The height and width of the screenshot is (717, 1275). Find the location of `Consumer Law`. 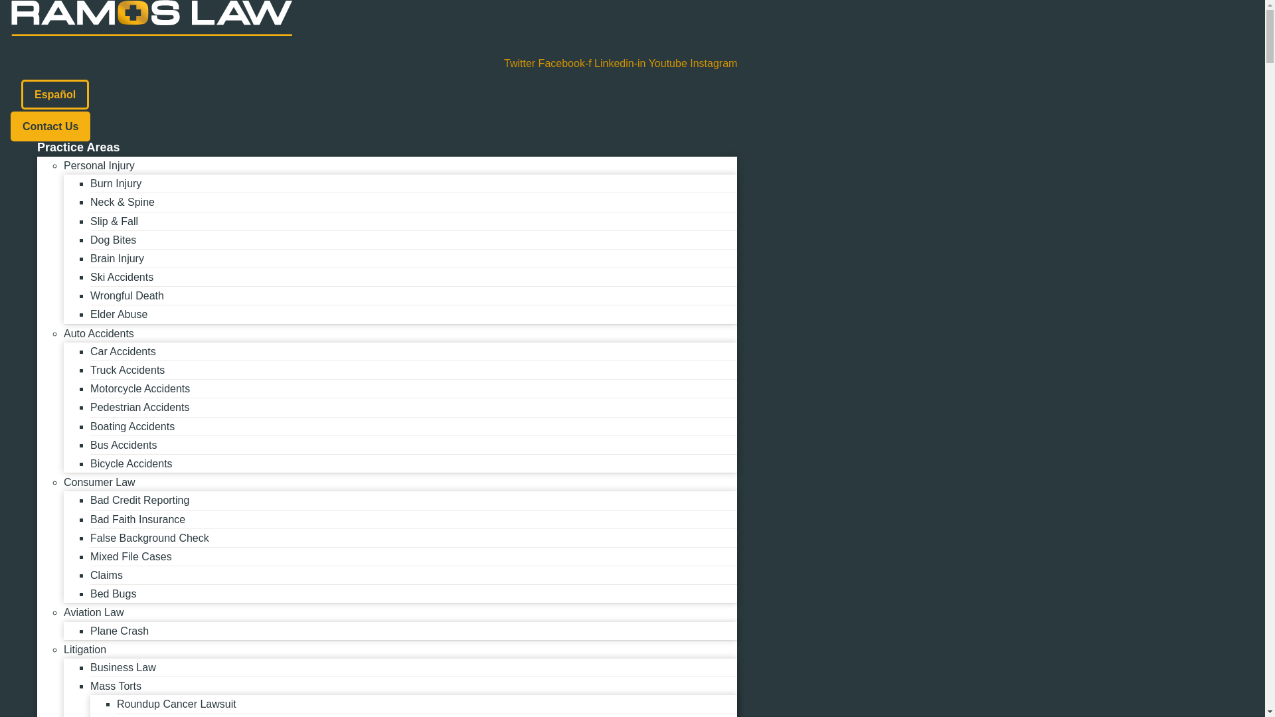

Consumer Law is located at coordinates (100, 482).